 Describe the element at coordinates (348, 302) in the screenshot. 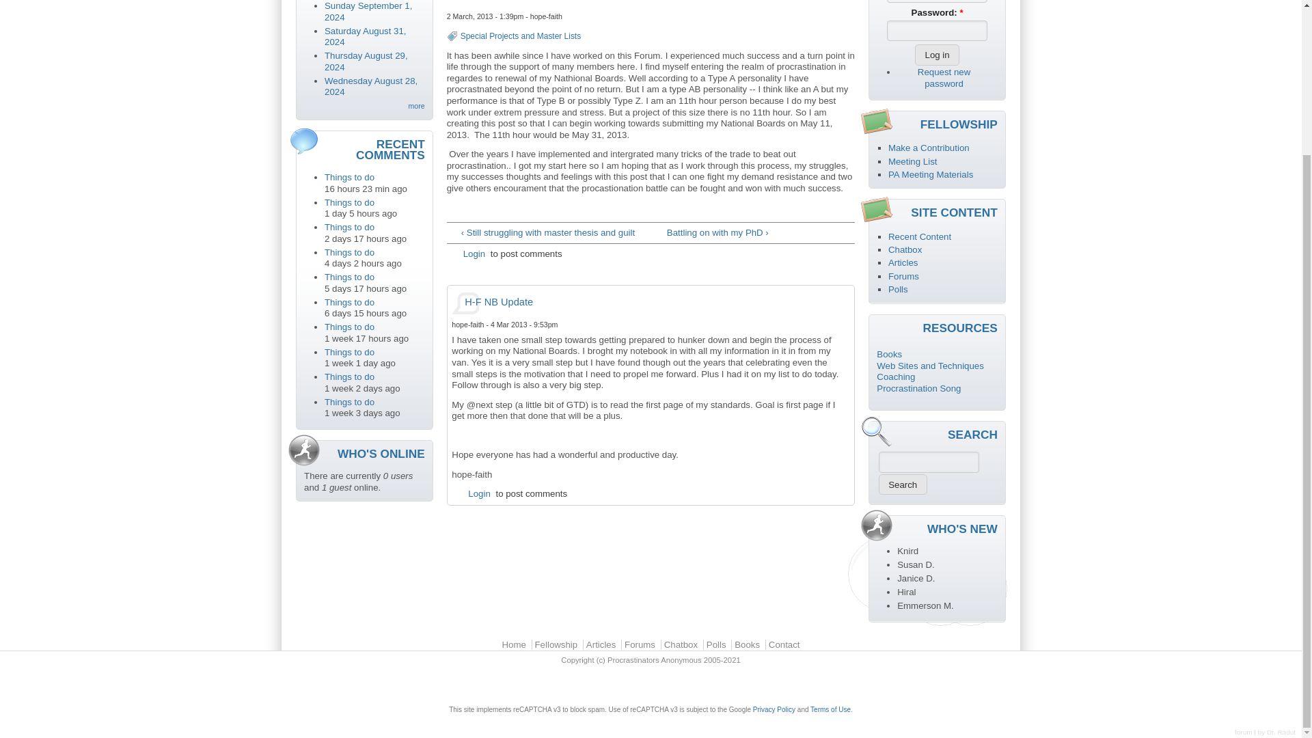

I see `Things to do` at that location.